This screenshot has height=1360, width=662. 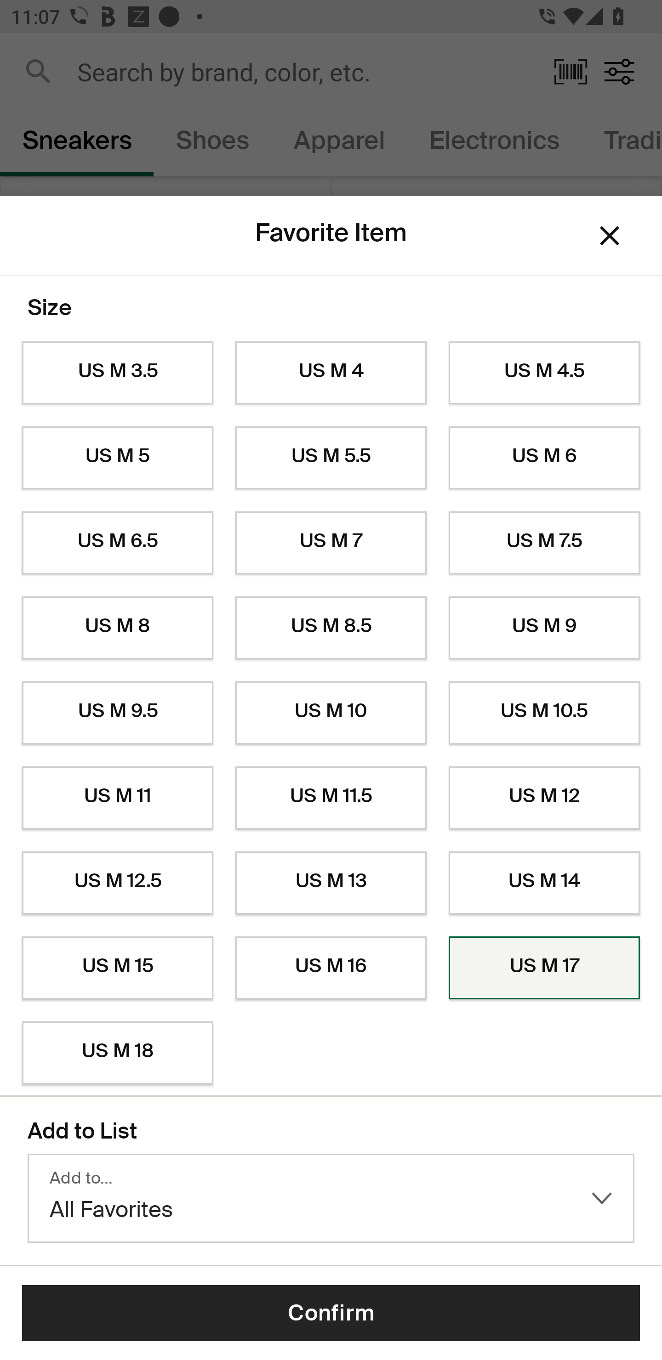 I want to click on US M 4, so click(x=331, y=373).